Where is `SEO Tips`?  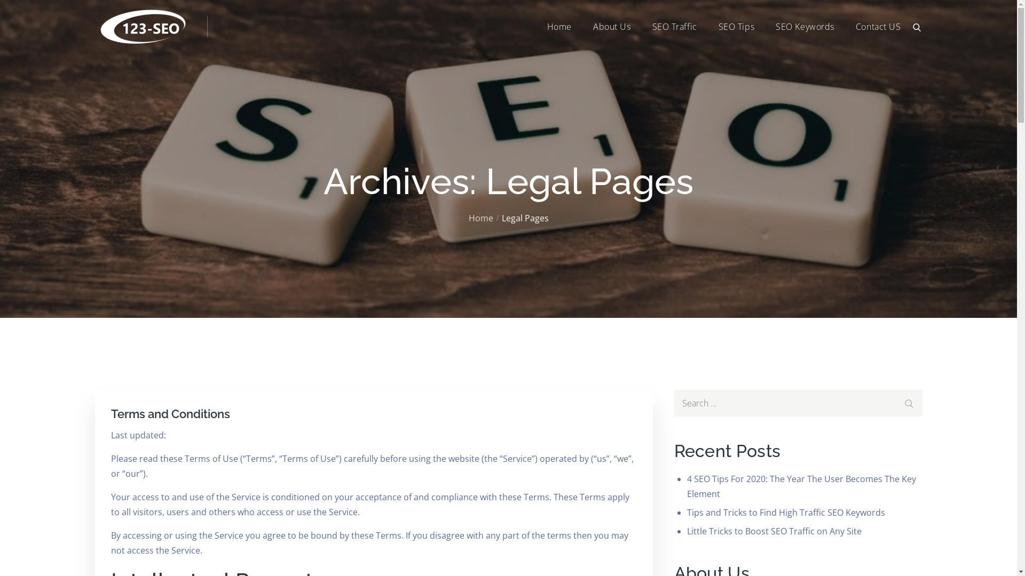 SEO Tips is located at coordinates (737, 27).